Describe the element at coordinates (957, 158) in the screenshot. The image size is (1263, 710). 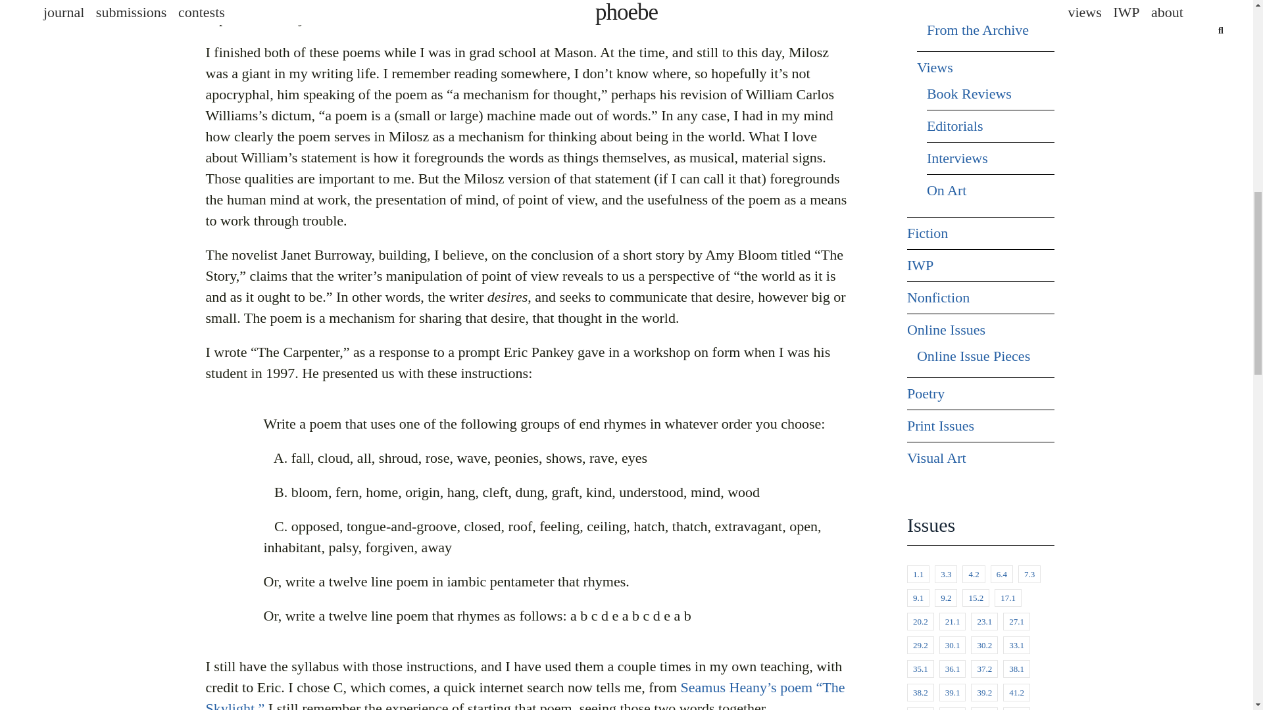
I see `Interviews` at that location.